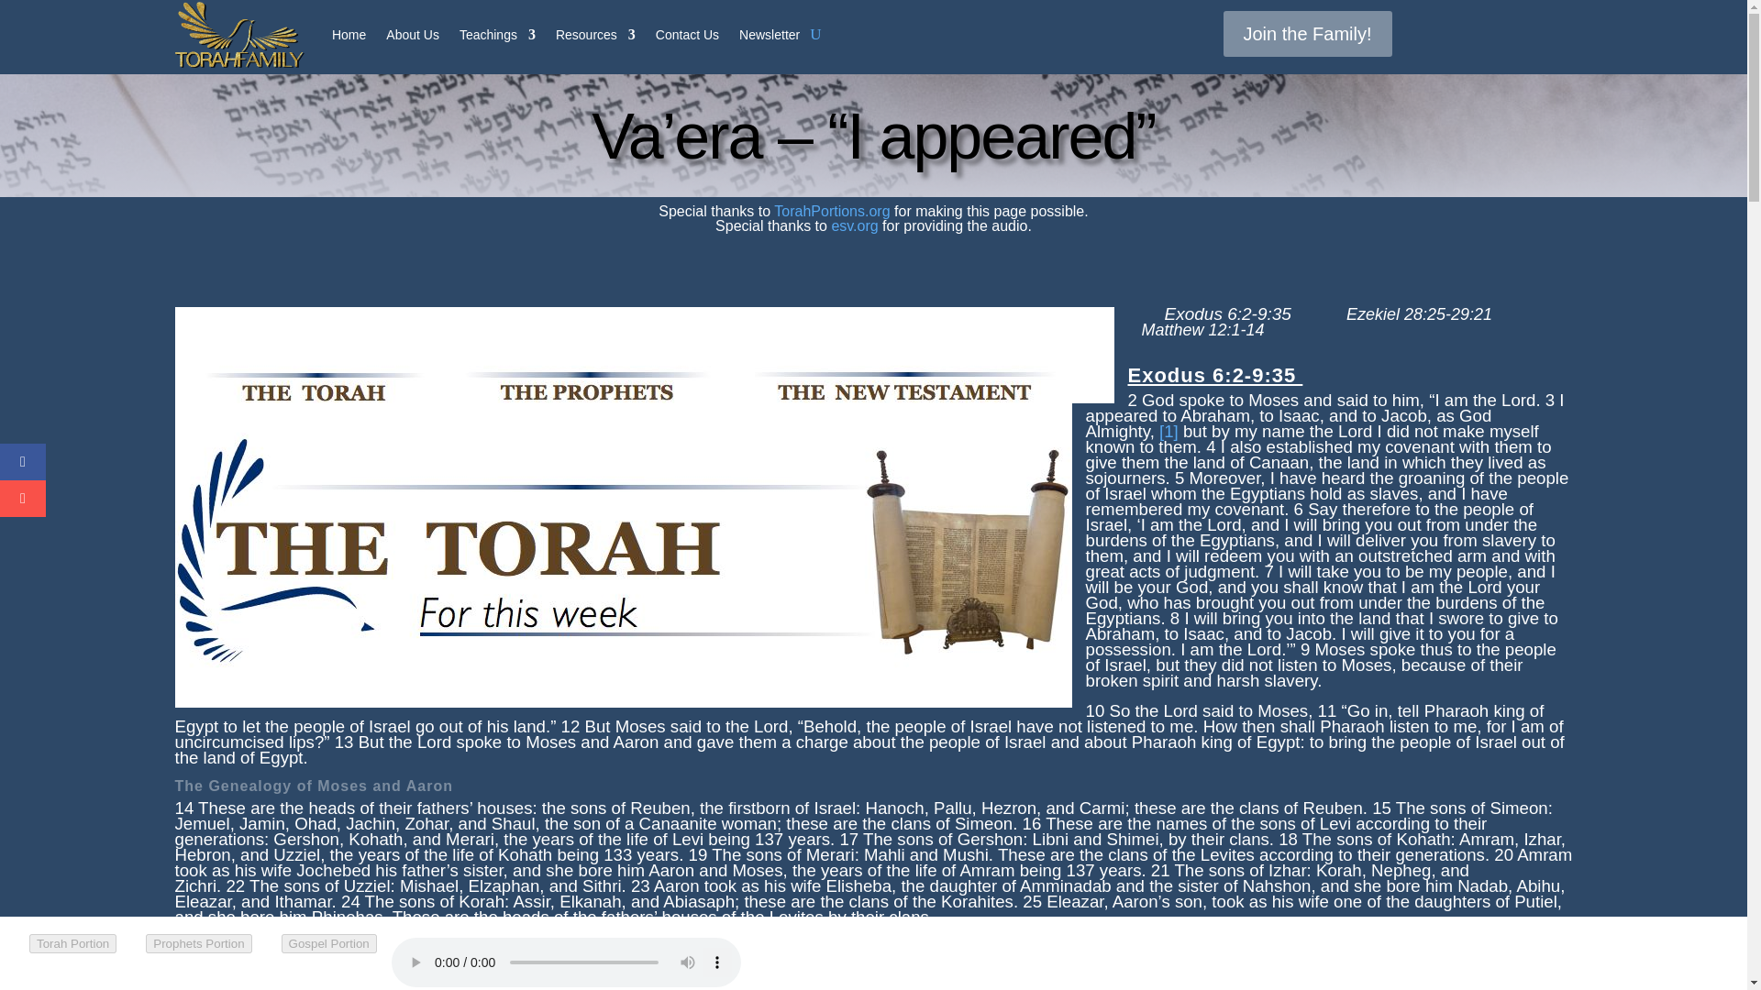 The height and width of the screenshot is (990, 1761). Describe the element at coordinates (1168, 431) in the screenshot. I see `Hebrew 'El Shaddai'` at that location.